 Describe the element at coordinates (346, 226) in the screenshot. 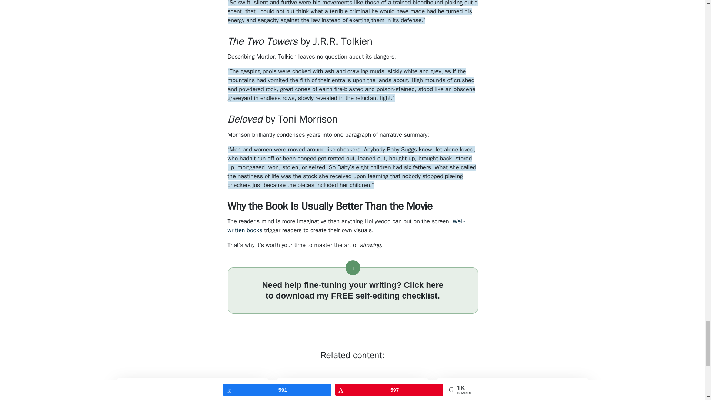

I see `Well-written books` at that location.